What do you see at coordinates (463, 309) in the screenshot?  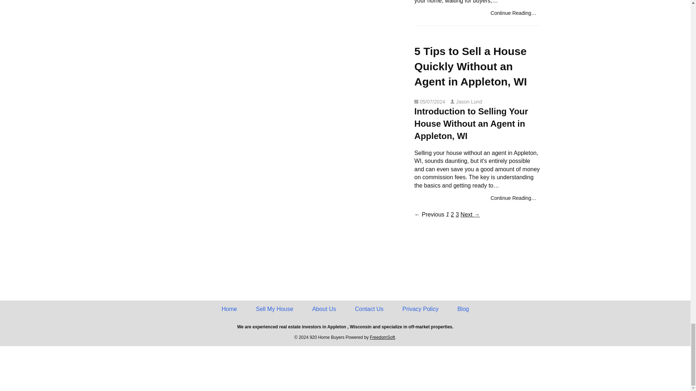 I see `Blog` at bounding box center [463, 309].